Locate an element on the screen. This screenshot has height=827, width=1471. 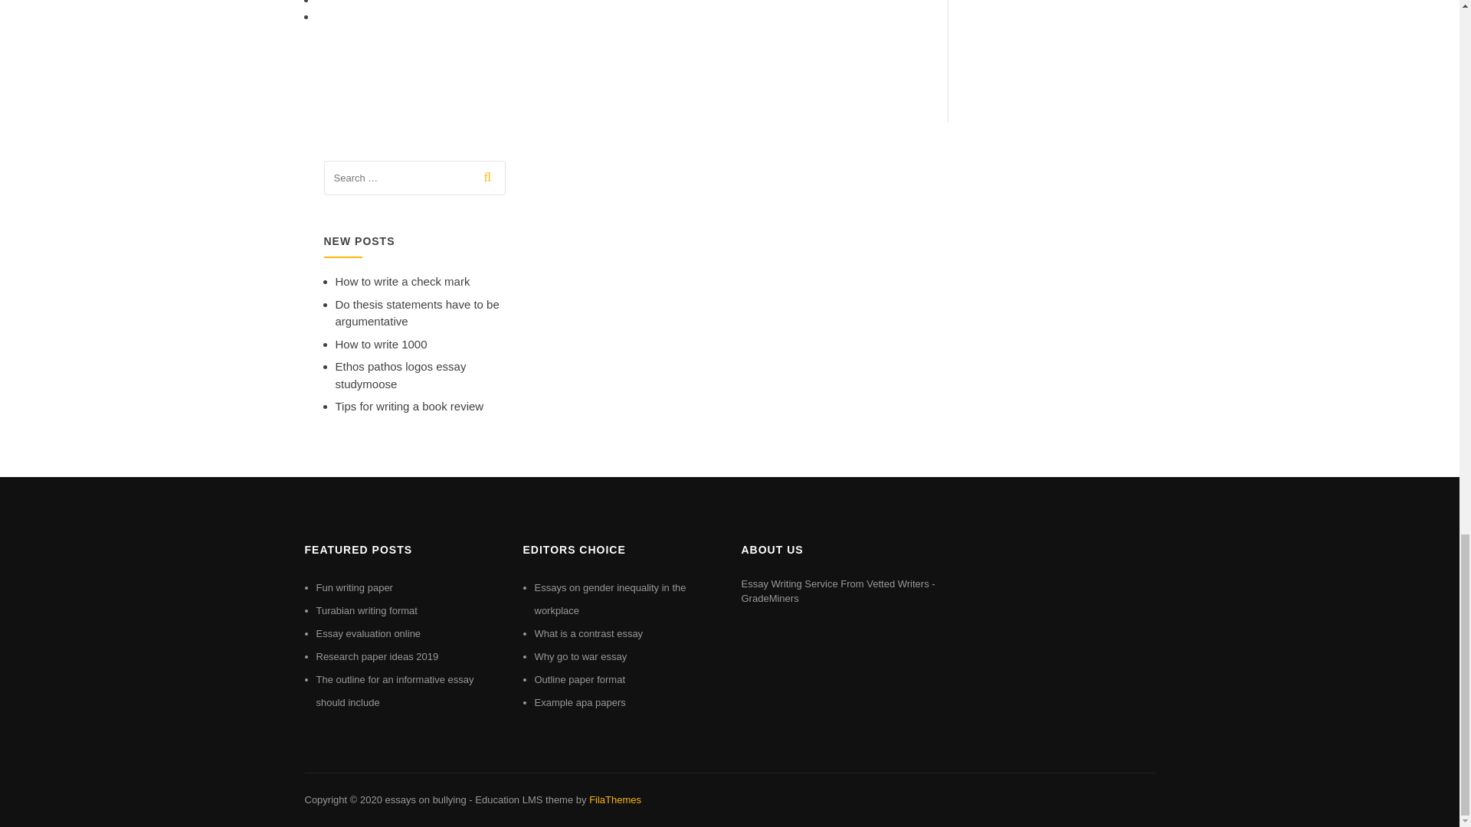
Outline paper format is located at coordinates (581, 680).